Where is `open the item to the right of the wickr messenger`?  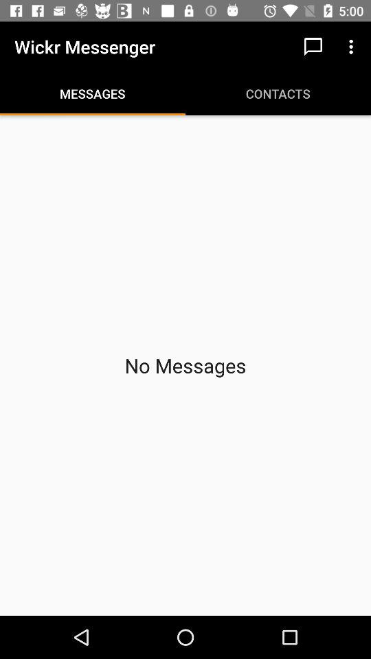
open the item to the right of the wickr messenger is located at coordinates (313, 47).